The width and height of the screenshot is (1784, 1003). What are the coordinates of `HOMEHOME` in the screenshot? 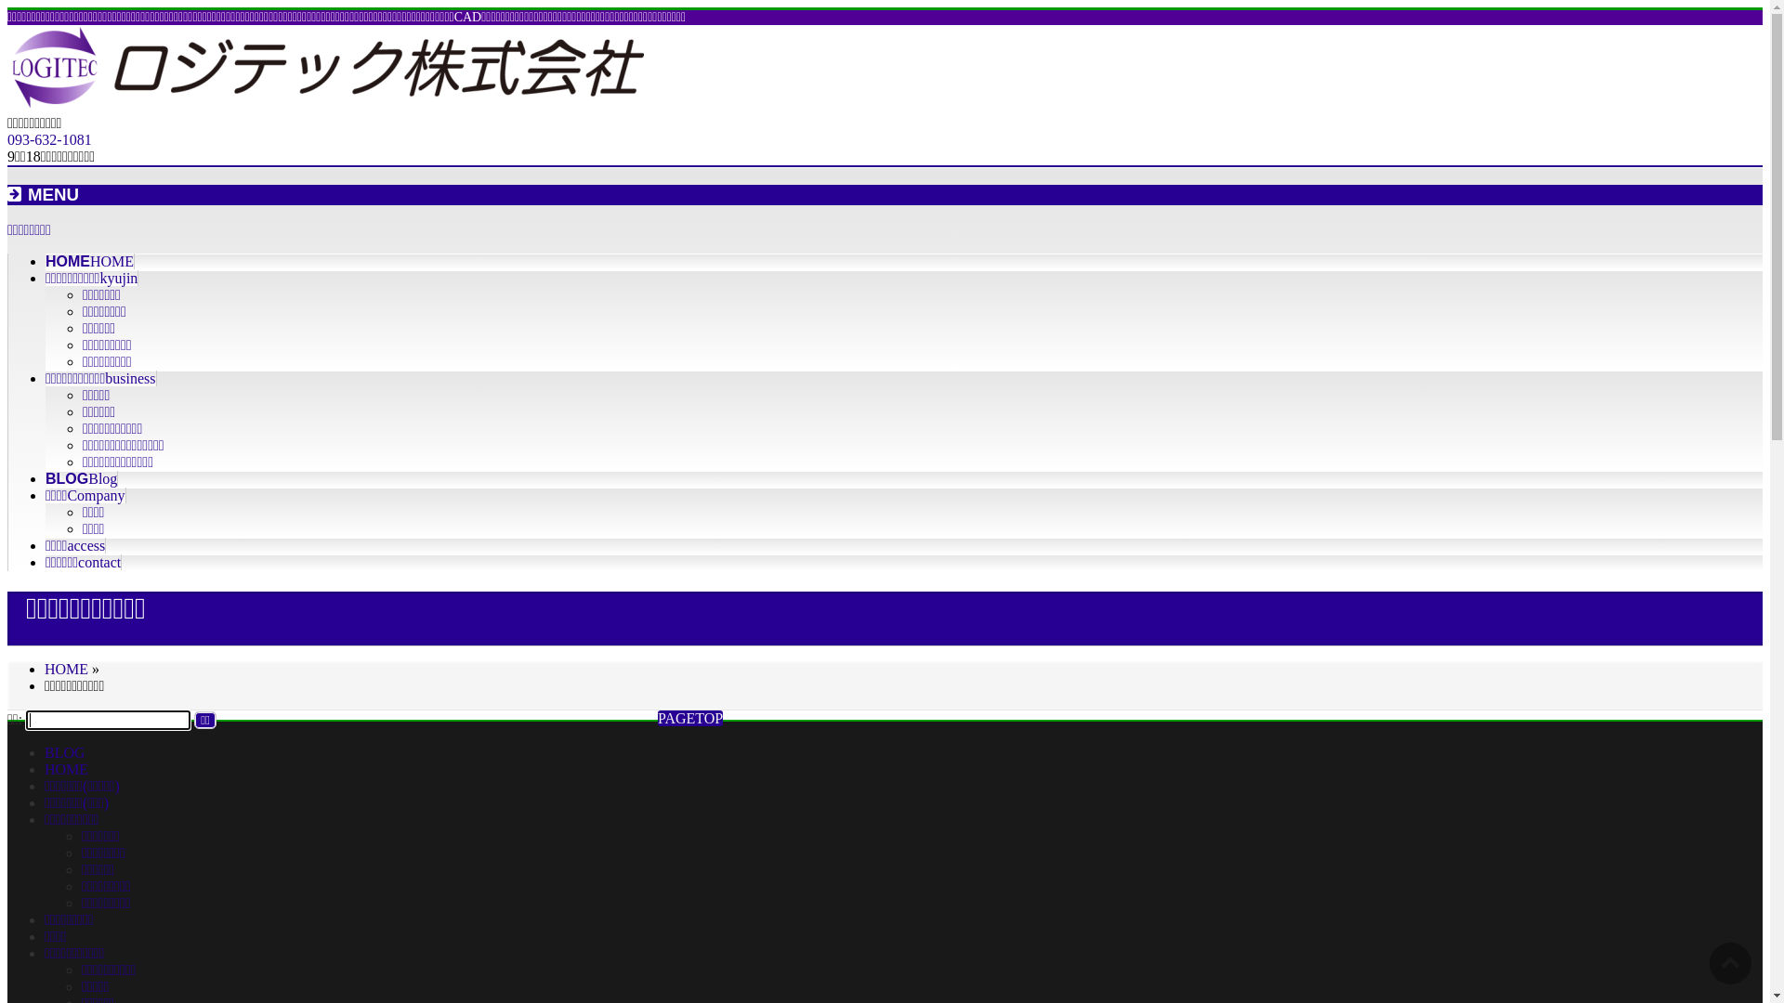 It's located at (90, 262).